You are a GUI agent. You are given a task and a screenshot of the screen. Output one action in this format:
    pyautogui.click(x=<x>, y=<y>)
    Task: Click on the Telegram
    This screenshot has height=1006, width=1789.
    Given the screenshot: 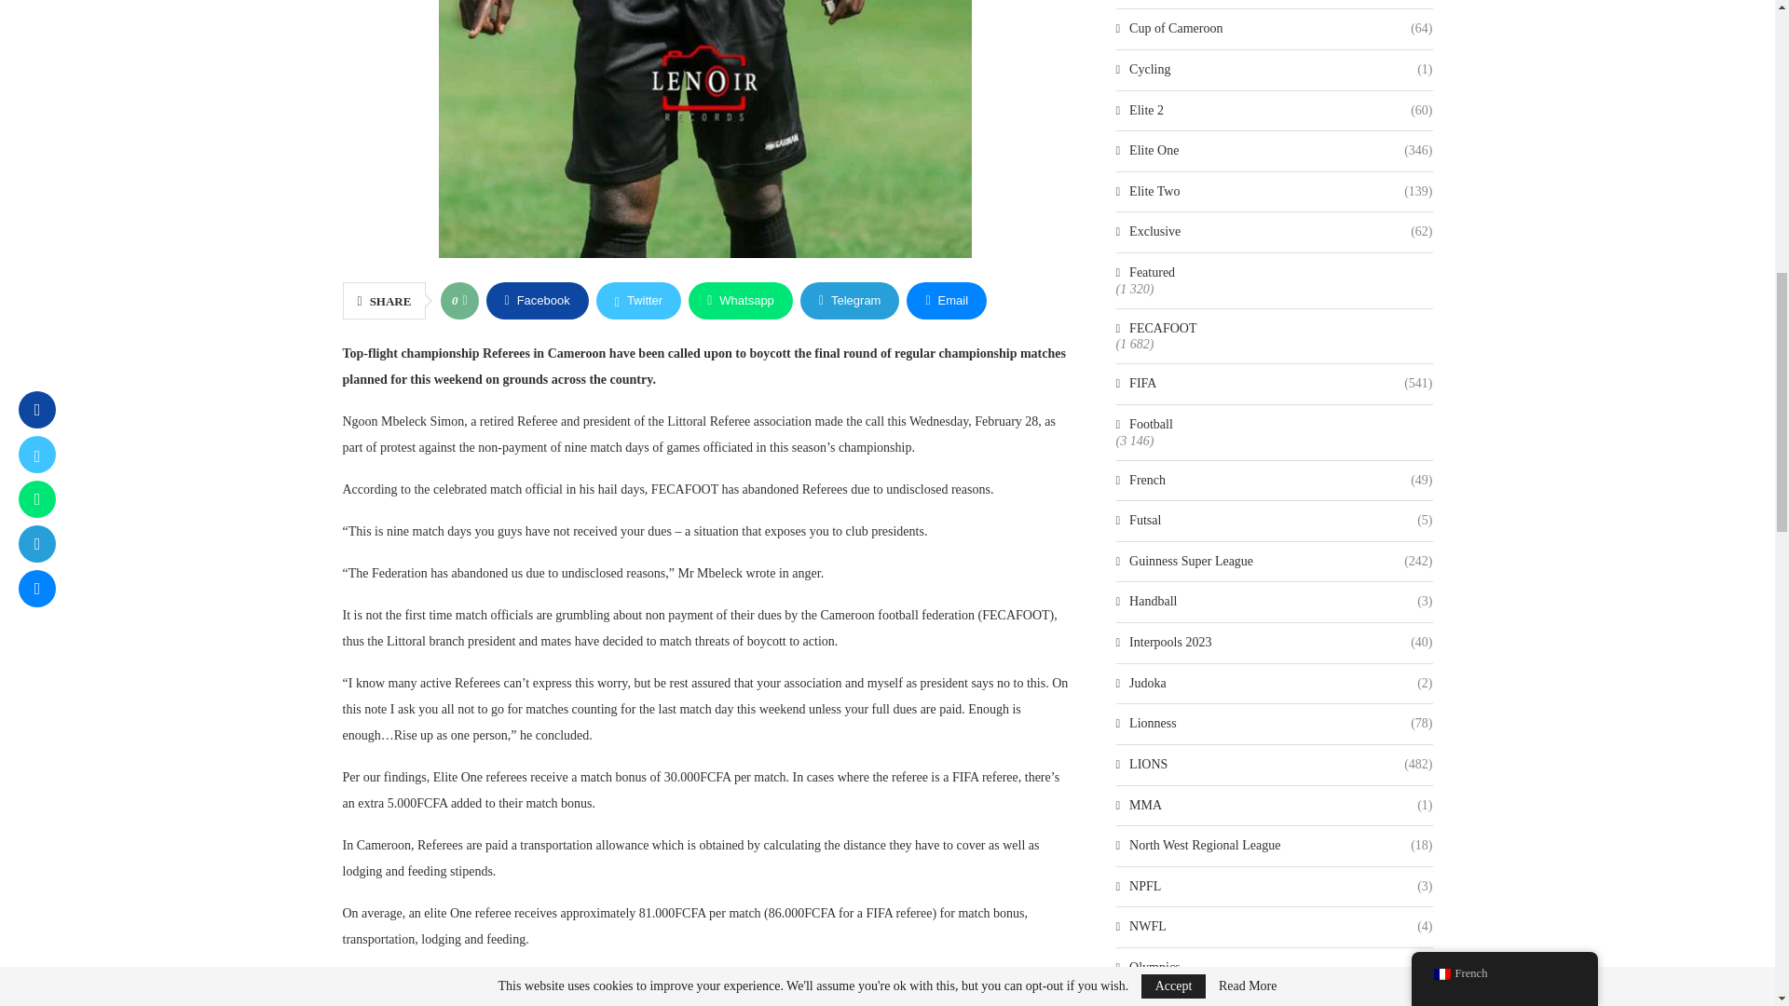 What is the action you would take?
    pyautogui.click(x=850, y=301)
    